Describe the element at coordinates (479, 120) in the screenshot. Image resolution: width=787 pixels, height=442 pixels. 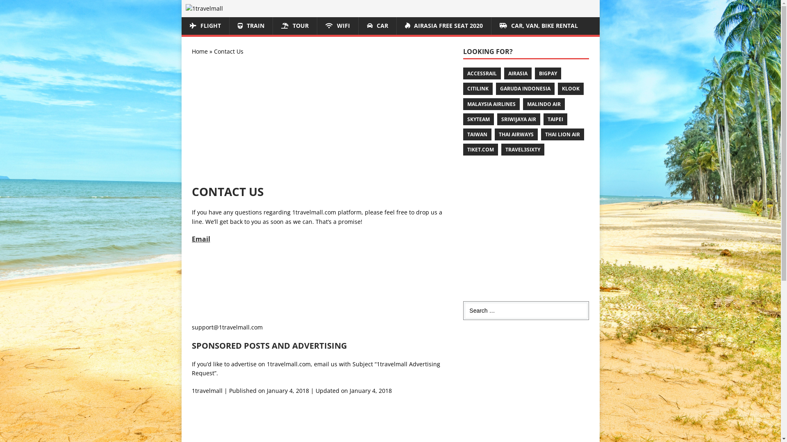
I see `SKYTEAM` at that location.